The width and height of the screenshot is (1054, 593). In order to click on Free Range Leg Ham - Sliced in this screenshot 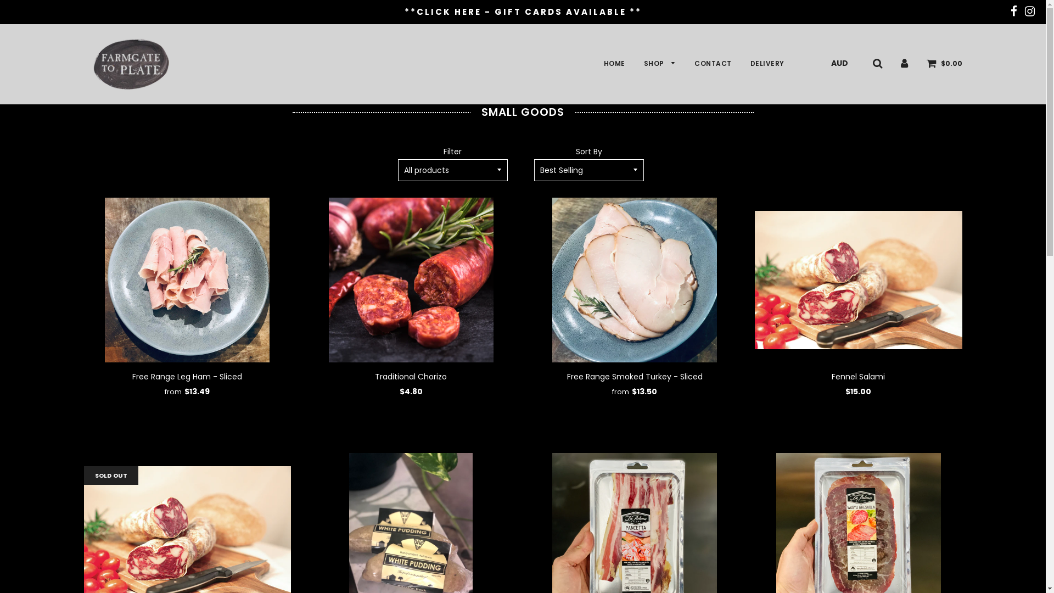, I will do `click(187, 280)`.